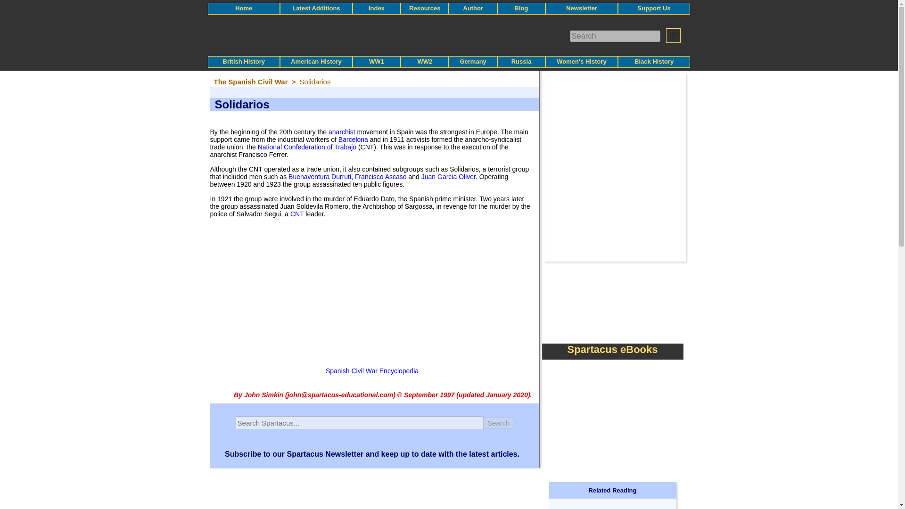 The width and height of the screenshot is (905, 509). I want to click on Francisco Ascaso, so click(380, 177).